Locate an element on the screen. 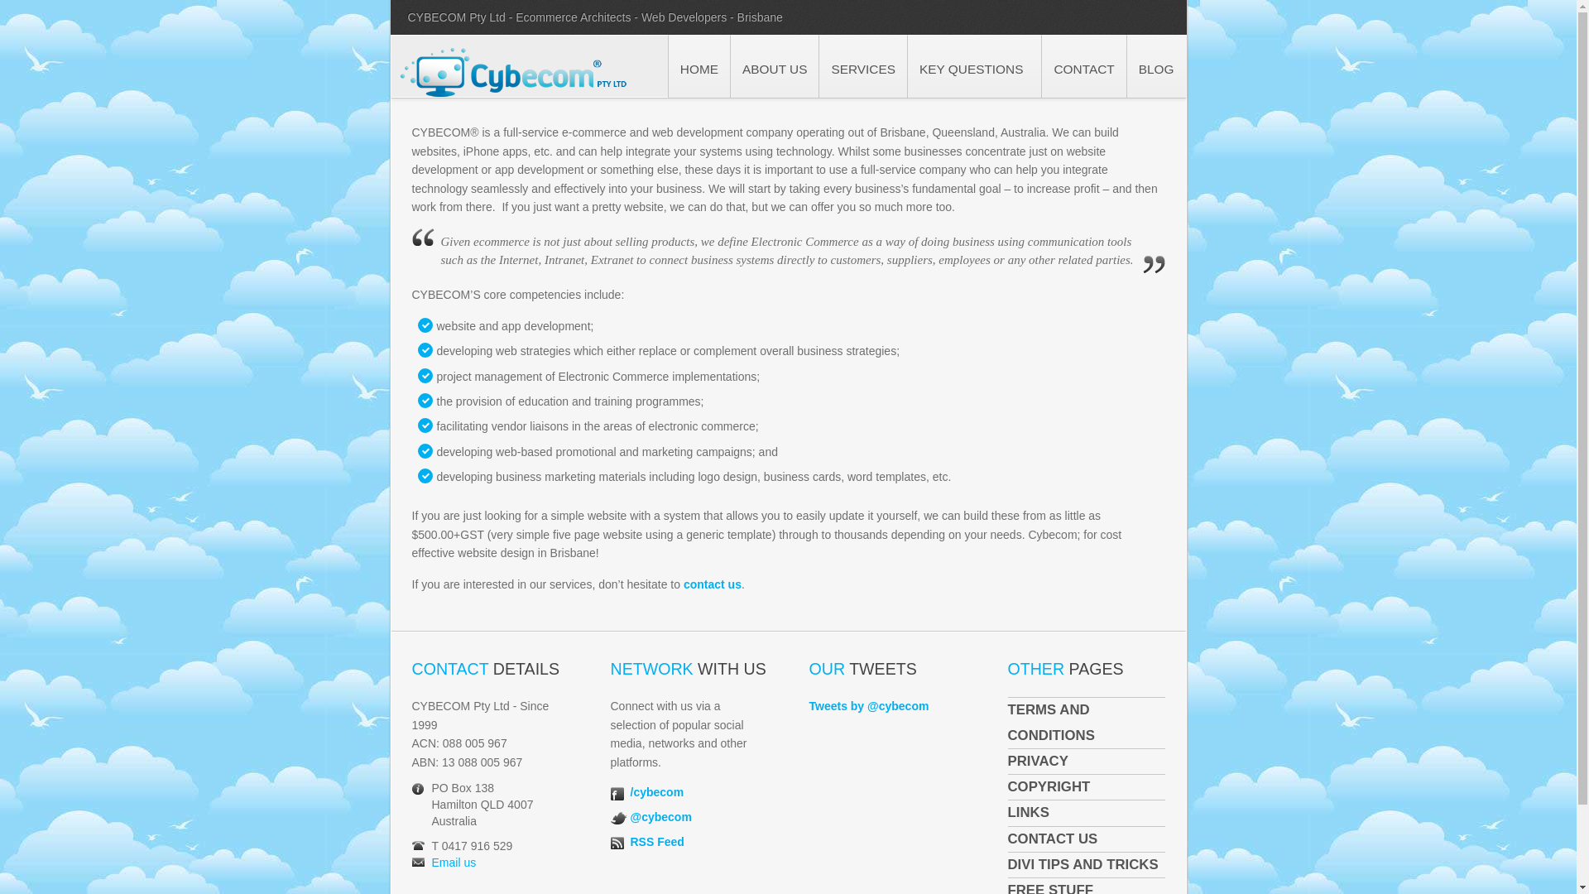 The width and height of the screenshot is (1589, 894). CONTACT US is located at coordinates (1087, 839).